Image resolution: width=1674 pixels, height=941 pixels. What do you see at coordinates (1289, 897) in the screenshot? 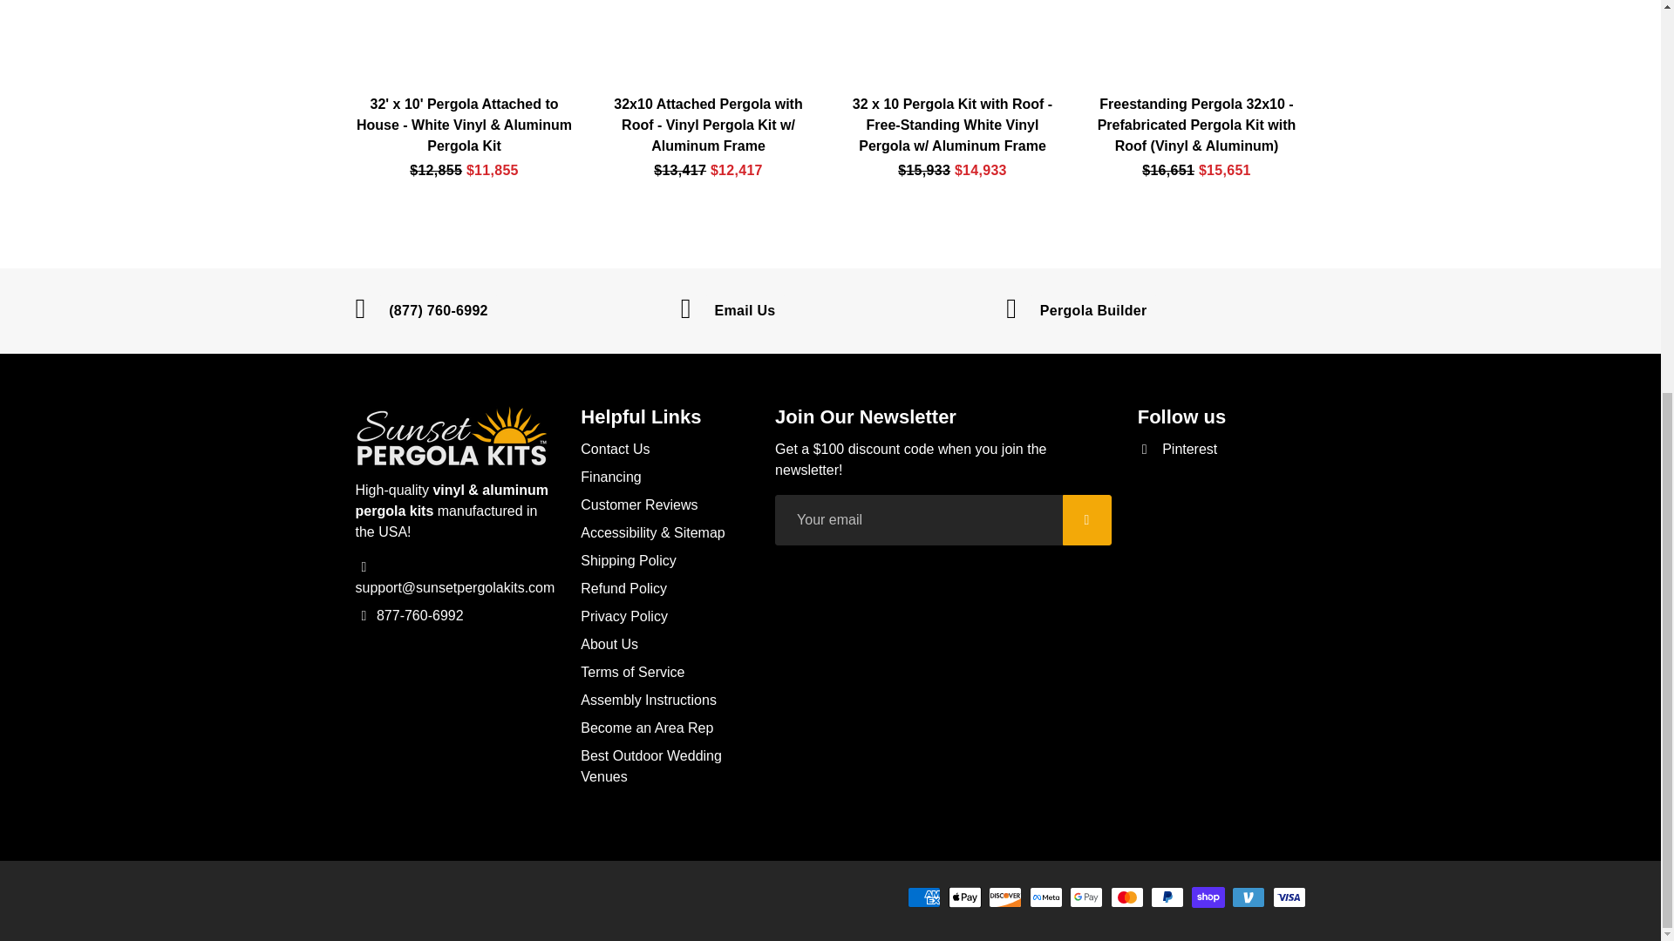
I see `Visa` at bounding box center [1289, 897].